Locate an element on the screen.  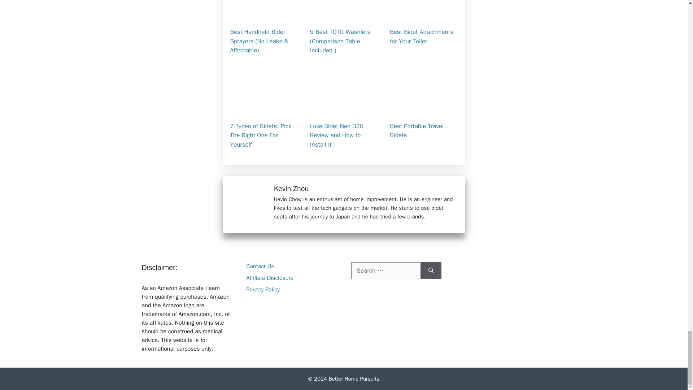
Luxe Bidet Neo 320 Review and How to Install it is located at coordinates (336, 135).